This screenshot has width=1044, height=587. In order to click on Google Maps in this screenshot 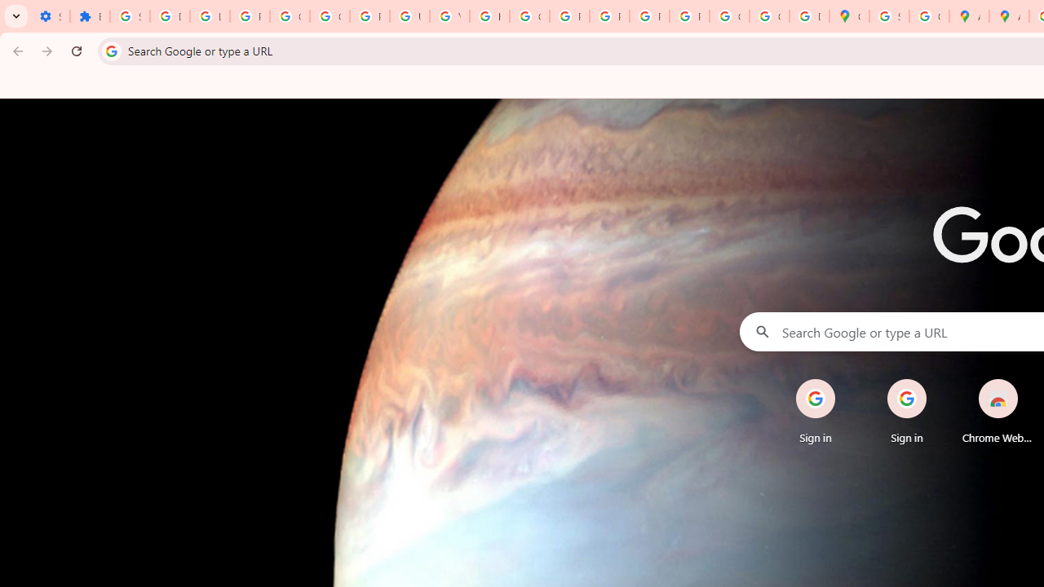, I will do `click(850, 16)`.